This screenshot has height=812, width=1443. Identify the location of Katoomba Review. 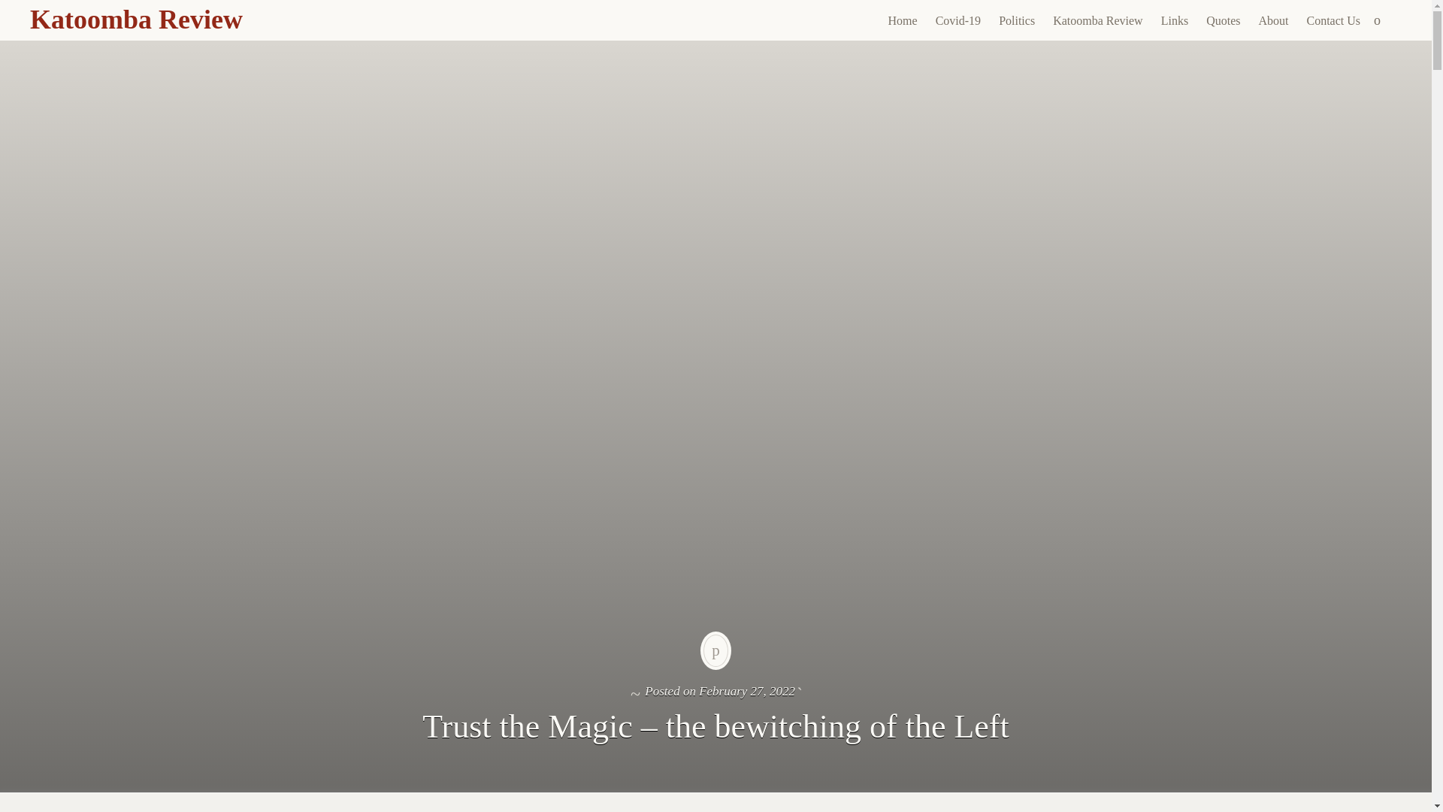
(1097, 21).